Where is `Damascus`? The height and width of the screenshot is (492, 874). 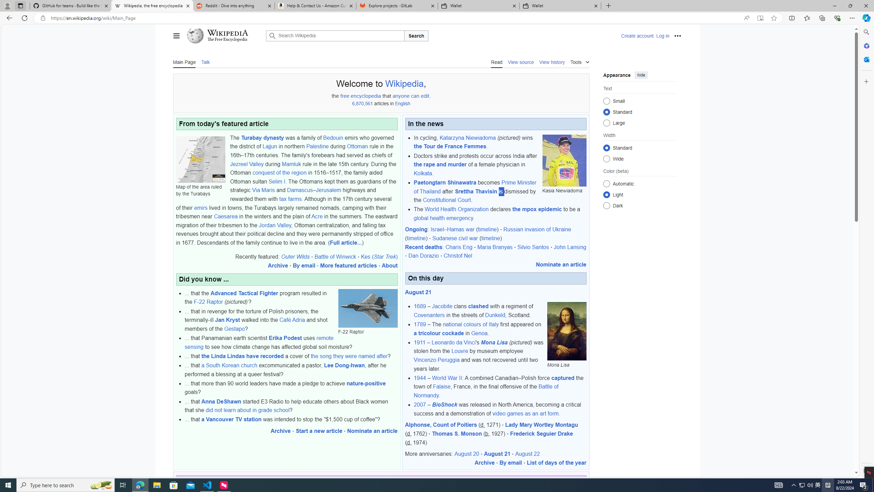 Damascus is located at coordinates (300, 190).